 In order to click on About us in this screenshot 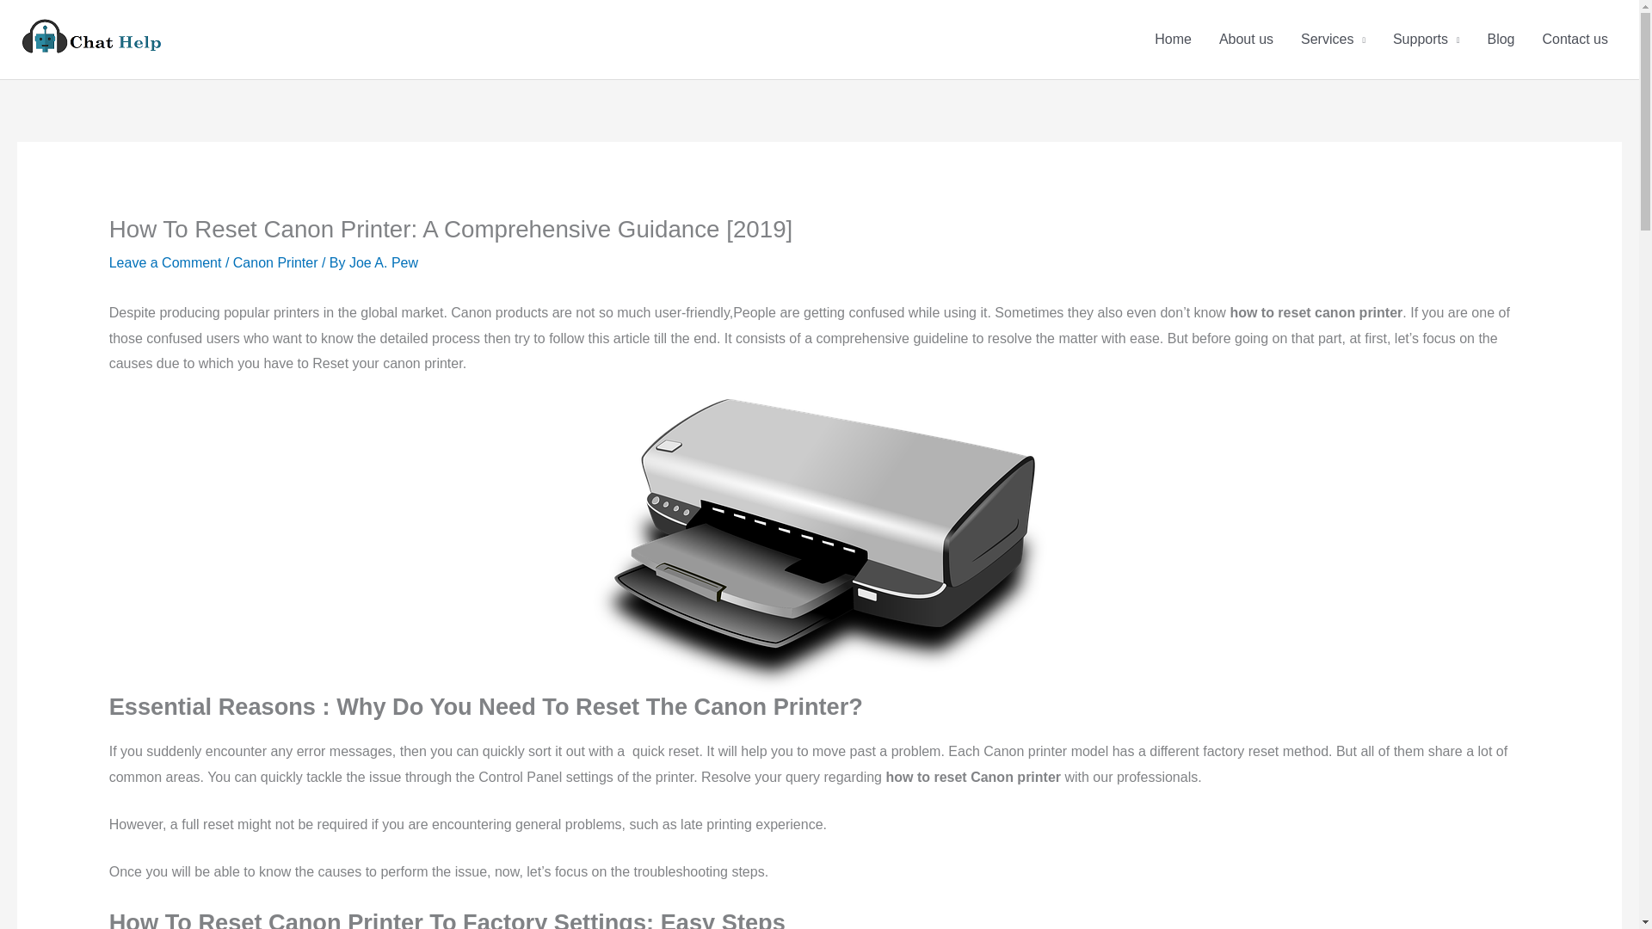, I will do `click(1246, 40)`.